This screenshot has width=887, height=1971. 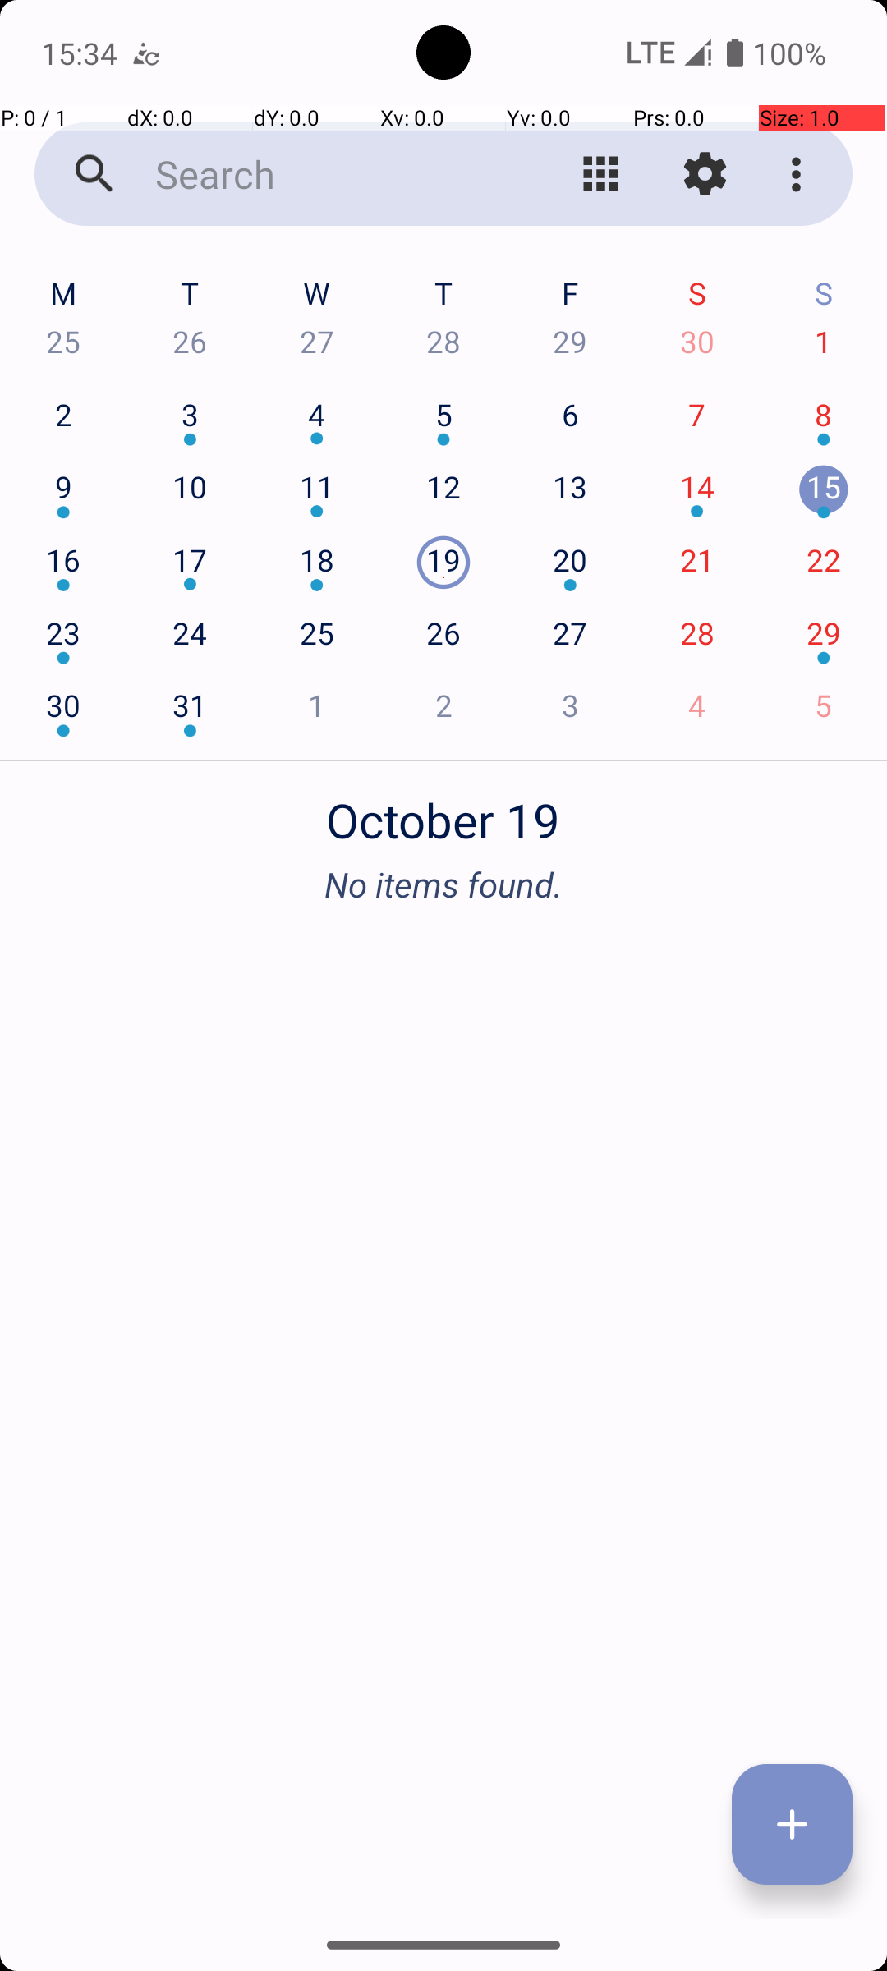 What do you see at coordinates (443, 811) in the screenshot?
I see `October 19` at bounding box center [443, 811].